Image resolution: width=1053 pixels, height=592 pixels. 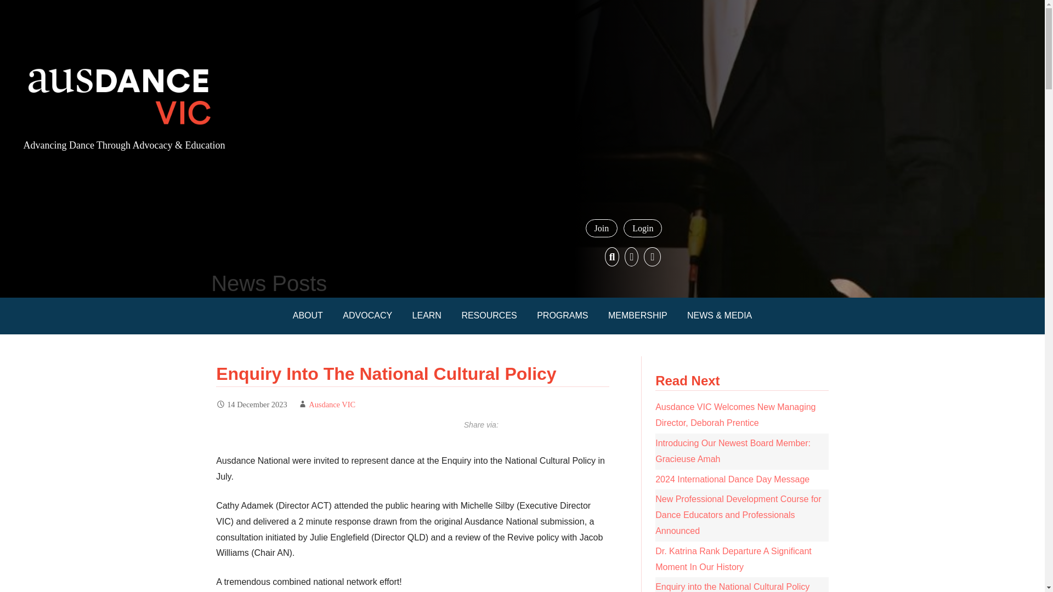 I want to click on Ausdance VIC, so click(x=332, y=405).